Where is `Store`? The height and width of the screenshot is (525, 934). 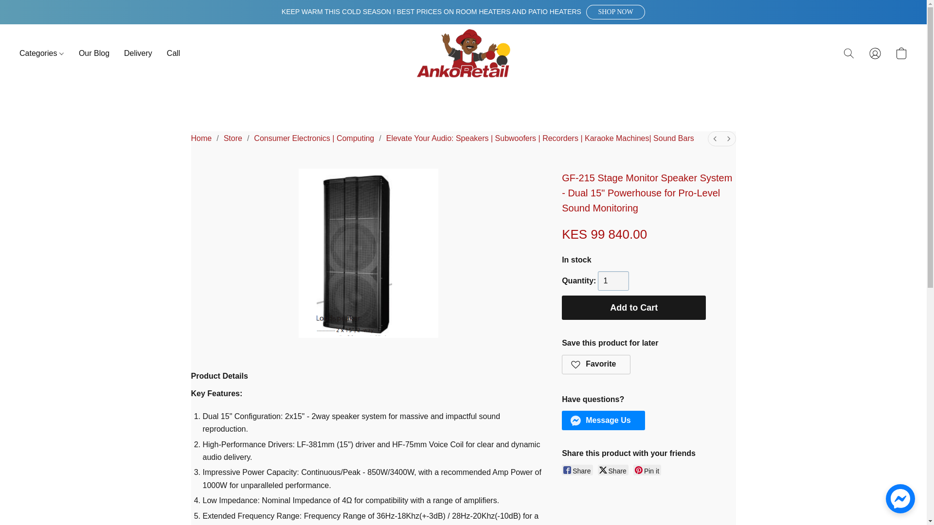 Store is located at coordinates (233, 138).